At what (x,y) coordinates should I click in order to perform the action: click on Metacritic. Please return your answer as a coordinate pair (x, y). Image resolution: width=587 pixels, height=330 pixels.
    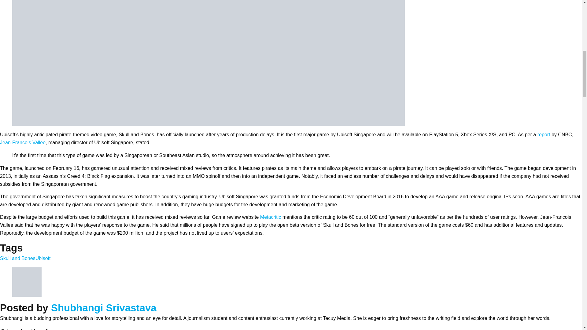
    Looking at the image, I should click on (270, 217).